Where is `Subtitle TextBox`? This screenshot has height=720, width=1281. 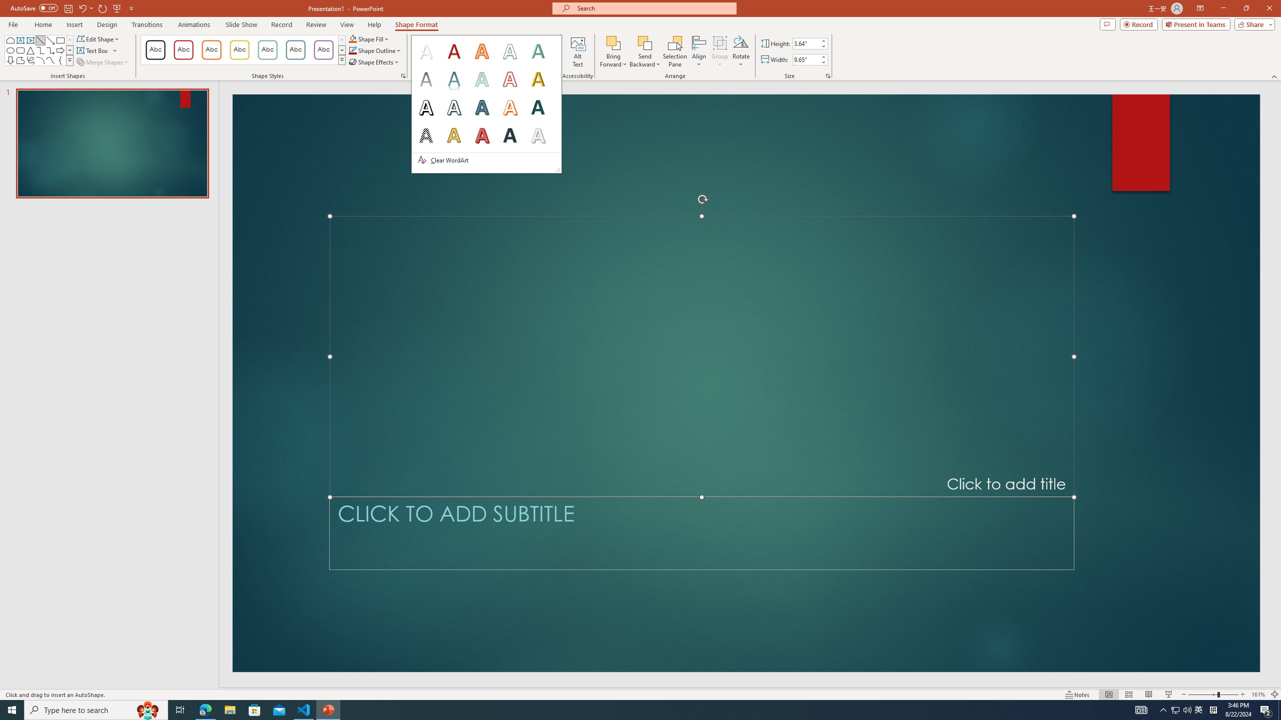
Subtitle TextBox is located at coordinates (702, 533).